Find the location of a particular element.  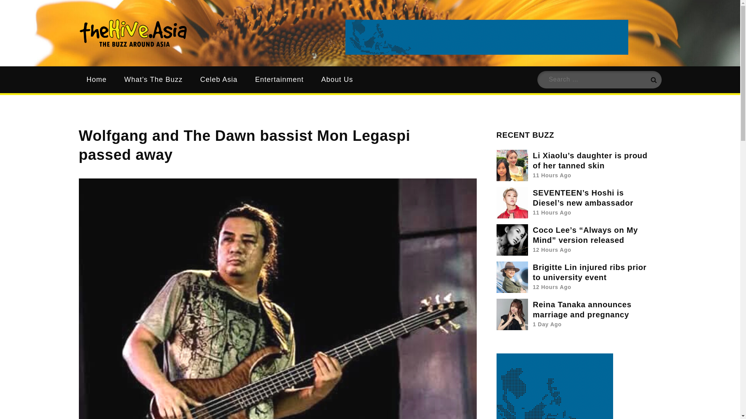

About Us is located at coordinates (337, 79).